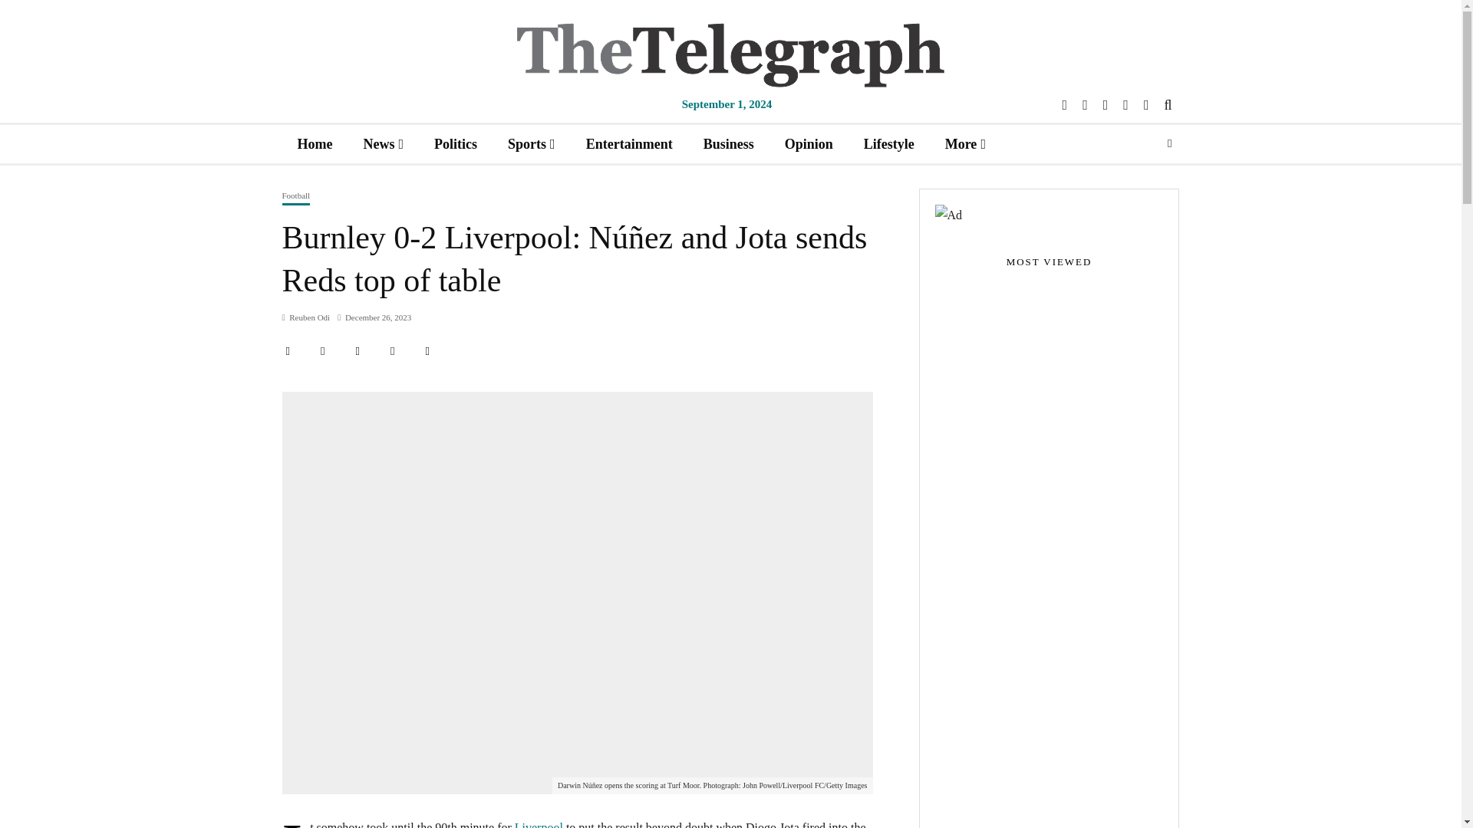  What do you see at coordinates (629, 143) in the screenshot?
I see `Entertainment` at bounding box center [629, 143].